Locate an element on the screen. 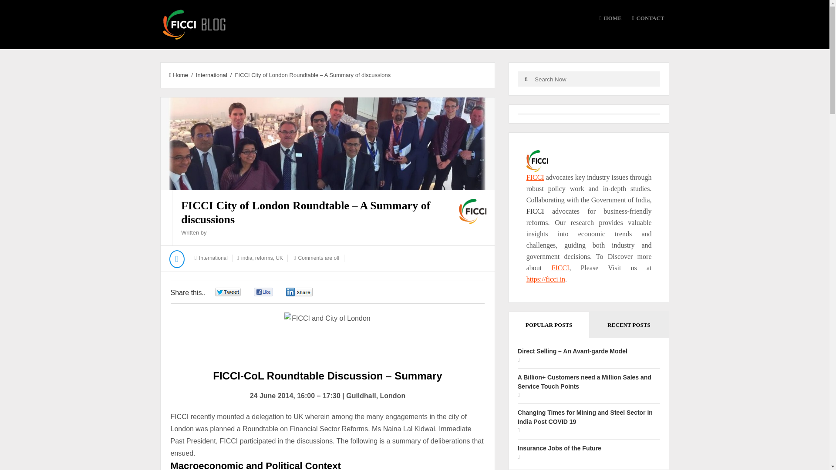 This screenshot has height=470, width=836. HOME is located at coordinates (610, 18).